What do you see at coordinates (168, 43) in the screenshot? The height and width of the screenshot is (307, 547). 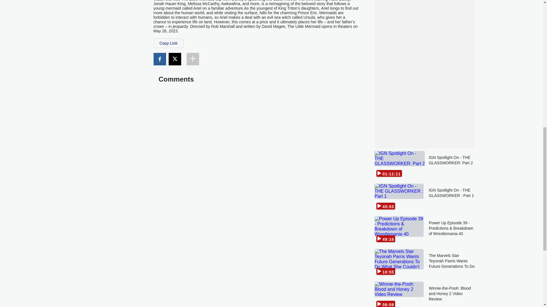 I see `Copy Link` at bounding box center [168, 43].